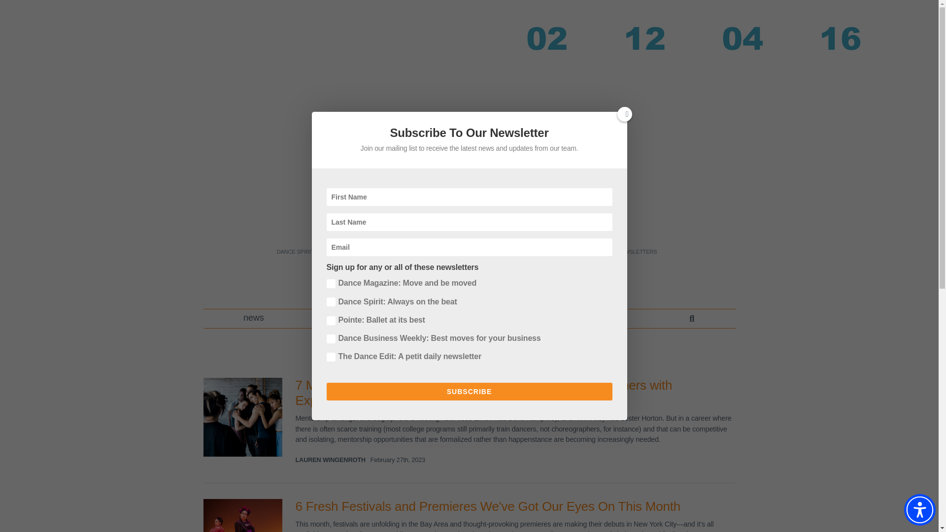 Image resolution: width=946 pixels, height=532 pixels. Describe the element at coordinates (339, 318) in the screenshot. I see `career` at that location.